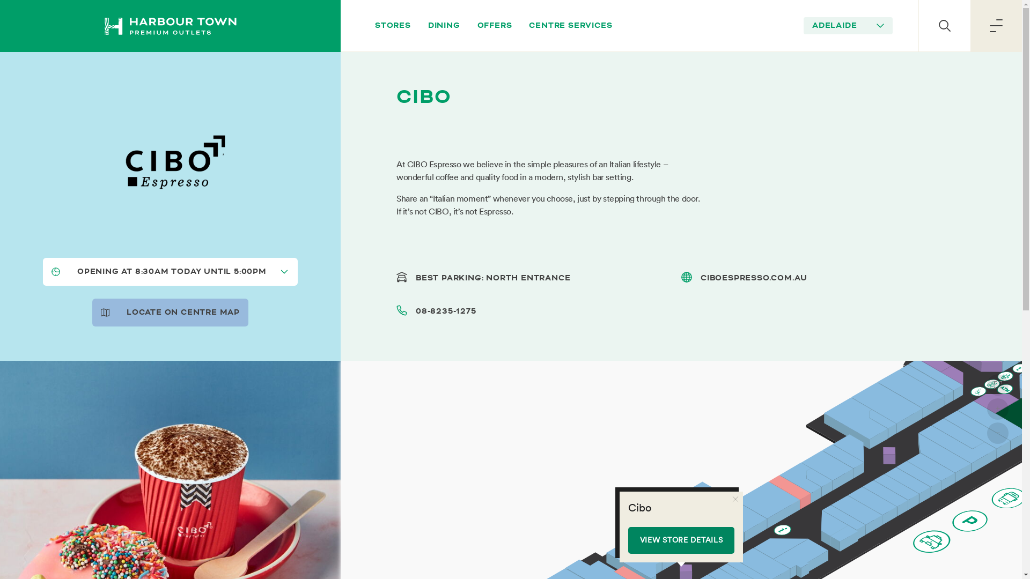  I want to click on OPENING AT 8:30AM TODAY UNTIL 5:00PM, so click(171, 272).